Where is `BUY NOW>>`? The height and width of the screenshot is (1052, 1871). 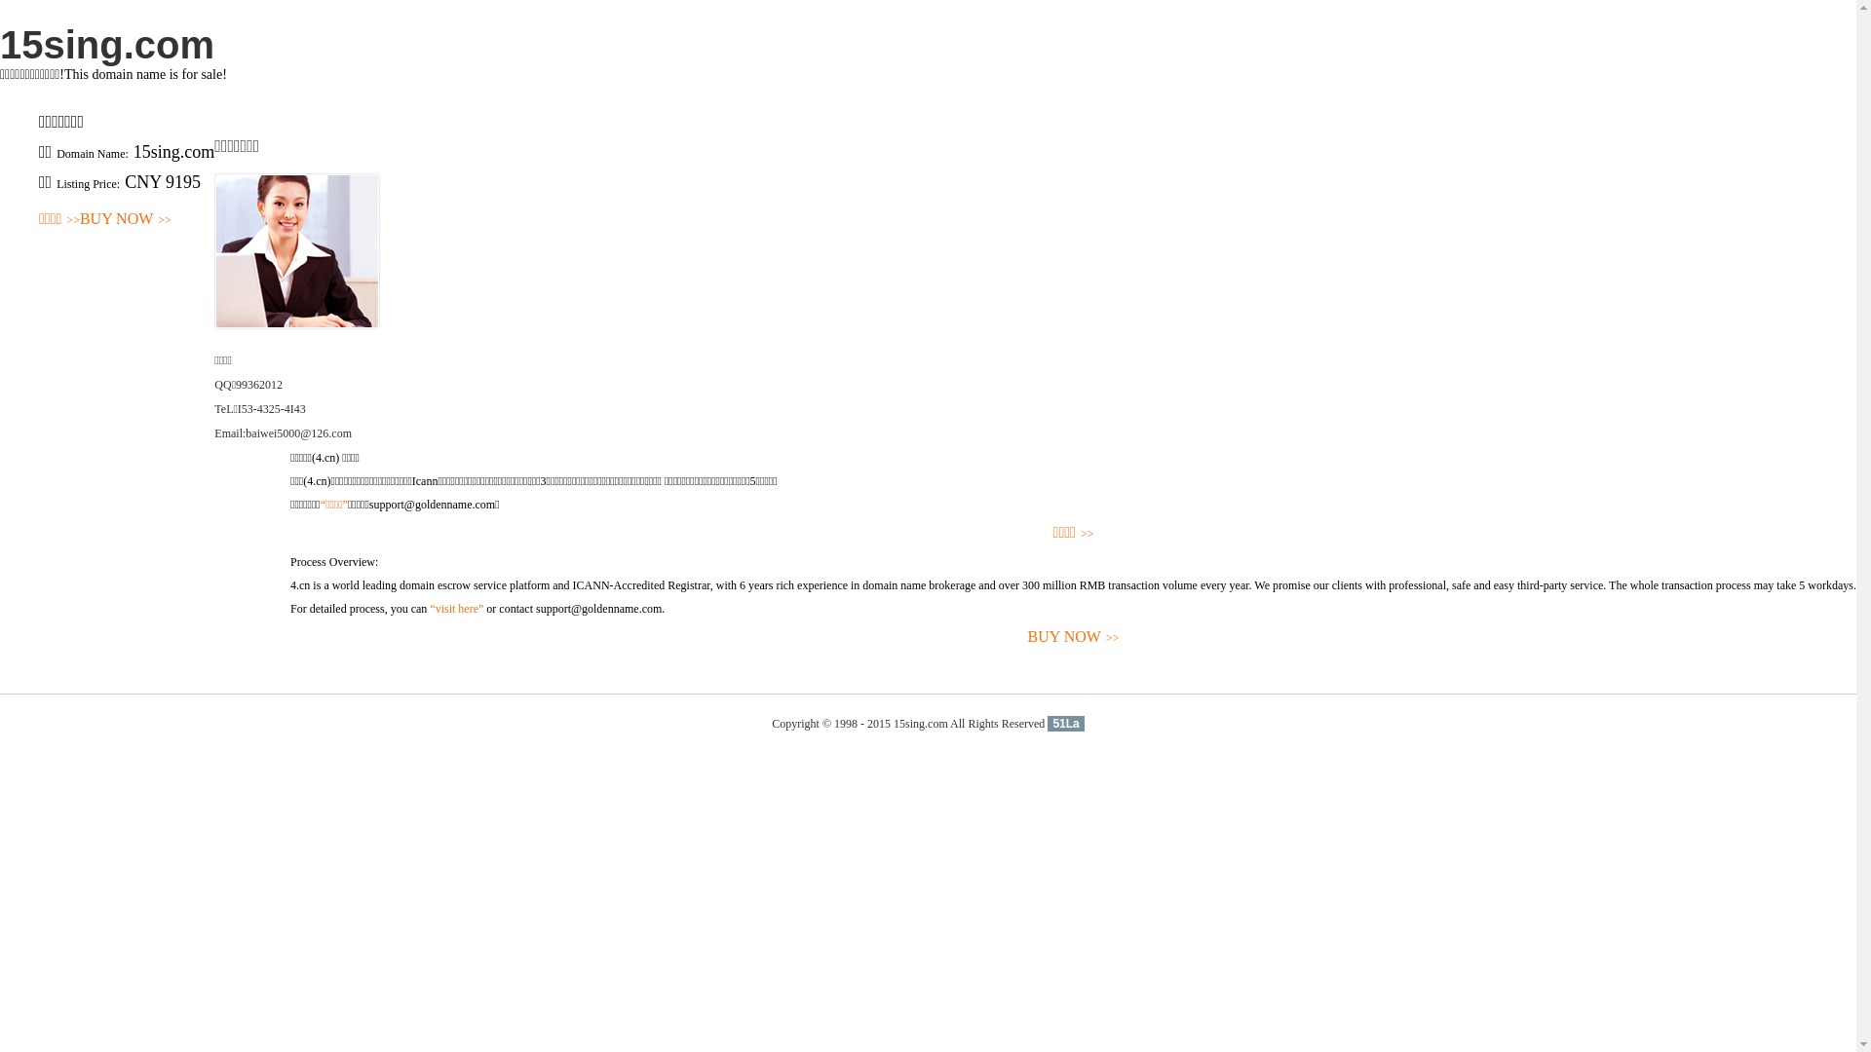 BUY NOW>> is located at coordinates (1074, 637).